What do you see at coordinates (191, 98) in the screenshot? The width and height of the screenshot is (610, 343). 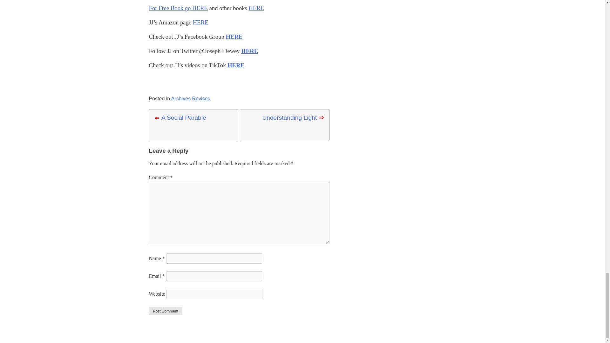 I see `Archives Revised` at bounding box center [191, 98].